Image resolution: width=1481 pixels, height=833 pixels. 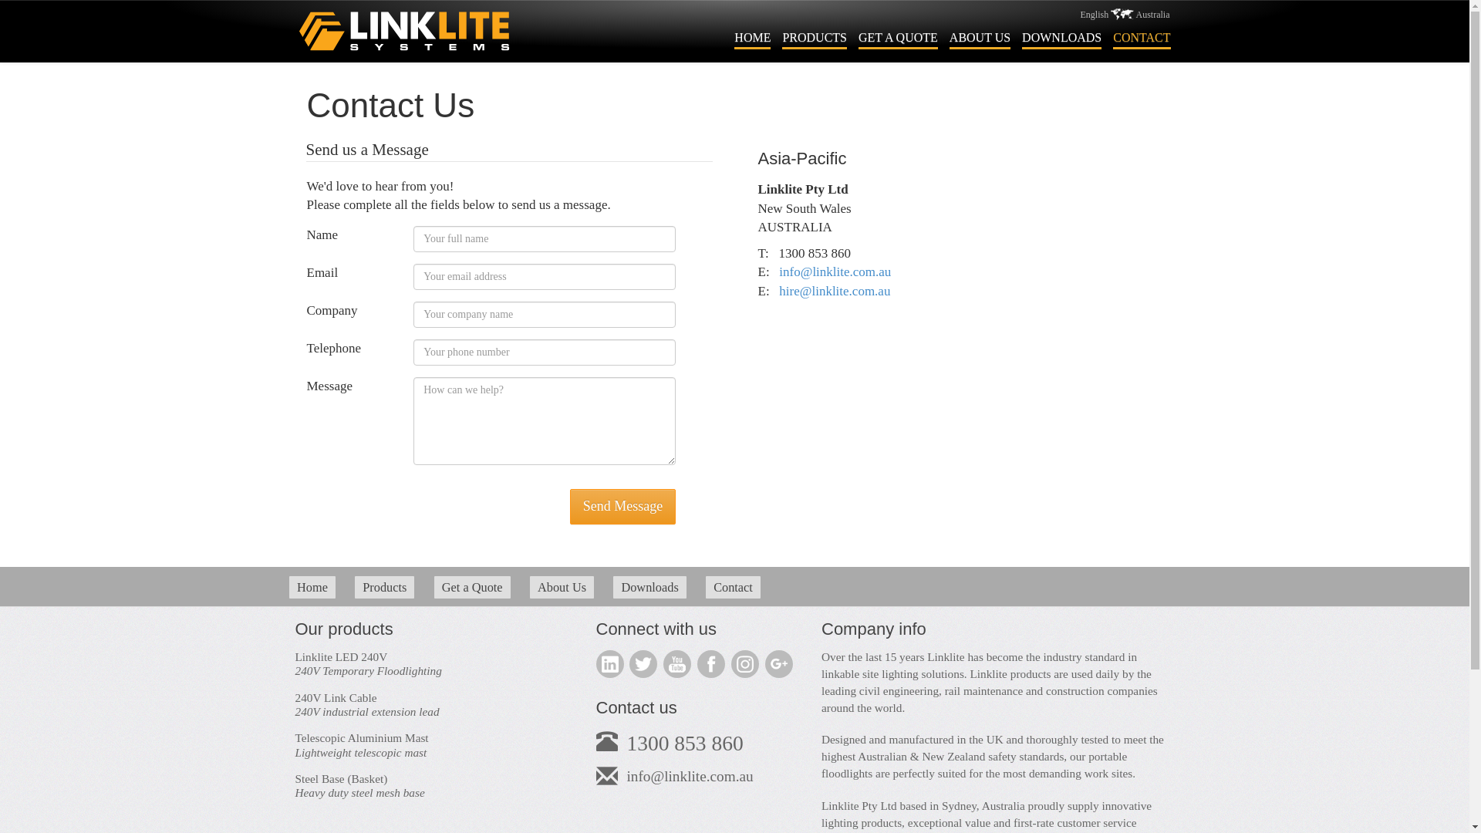 I want to click on Facebook, so click(x=711, y=664).